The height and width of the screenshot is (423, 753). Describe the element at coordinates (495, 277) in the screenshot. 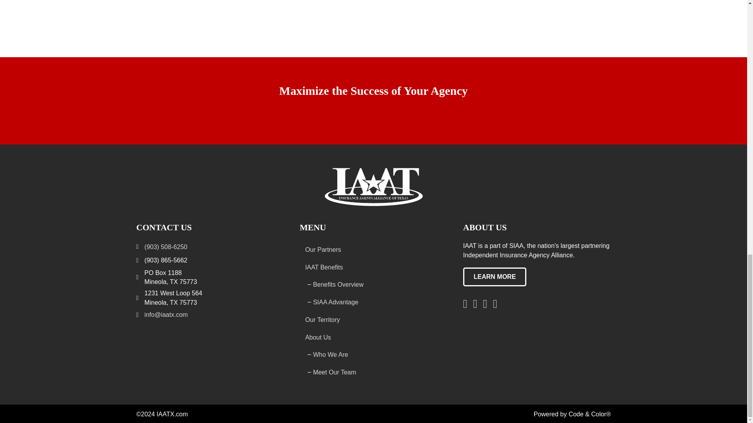

I see `LEARN MORE` at that location.